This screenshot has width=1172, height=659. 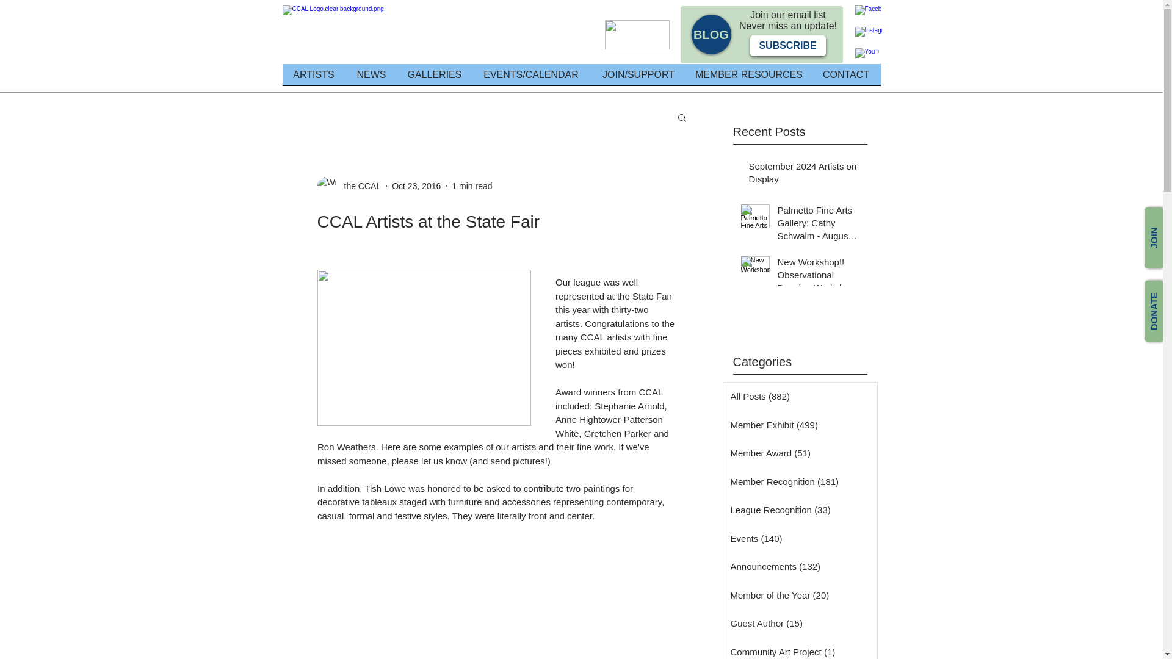 What do you see at coordinates (787, 45) in the screenshot?
I see `SUBSCRIBE` at bounding box center [787, 45].